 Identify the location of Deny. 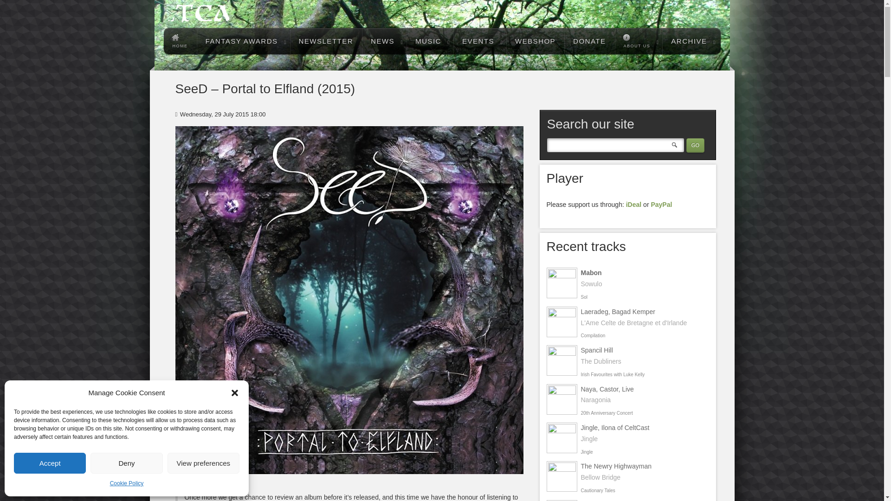
(126, 463).